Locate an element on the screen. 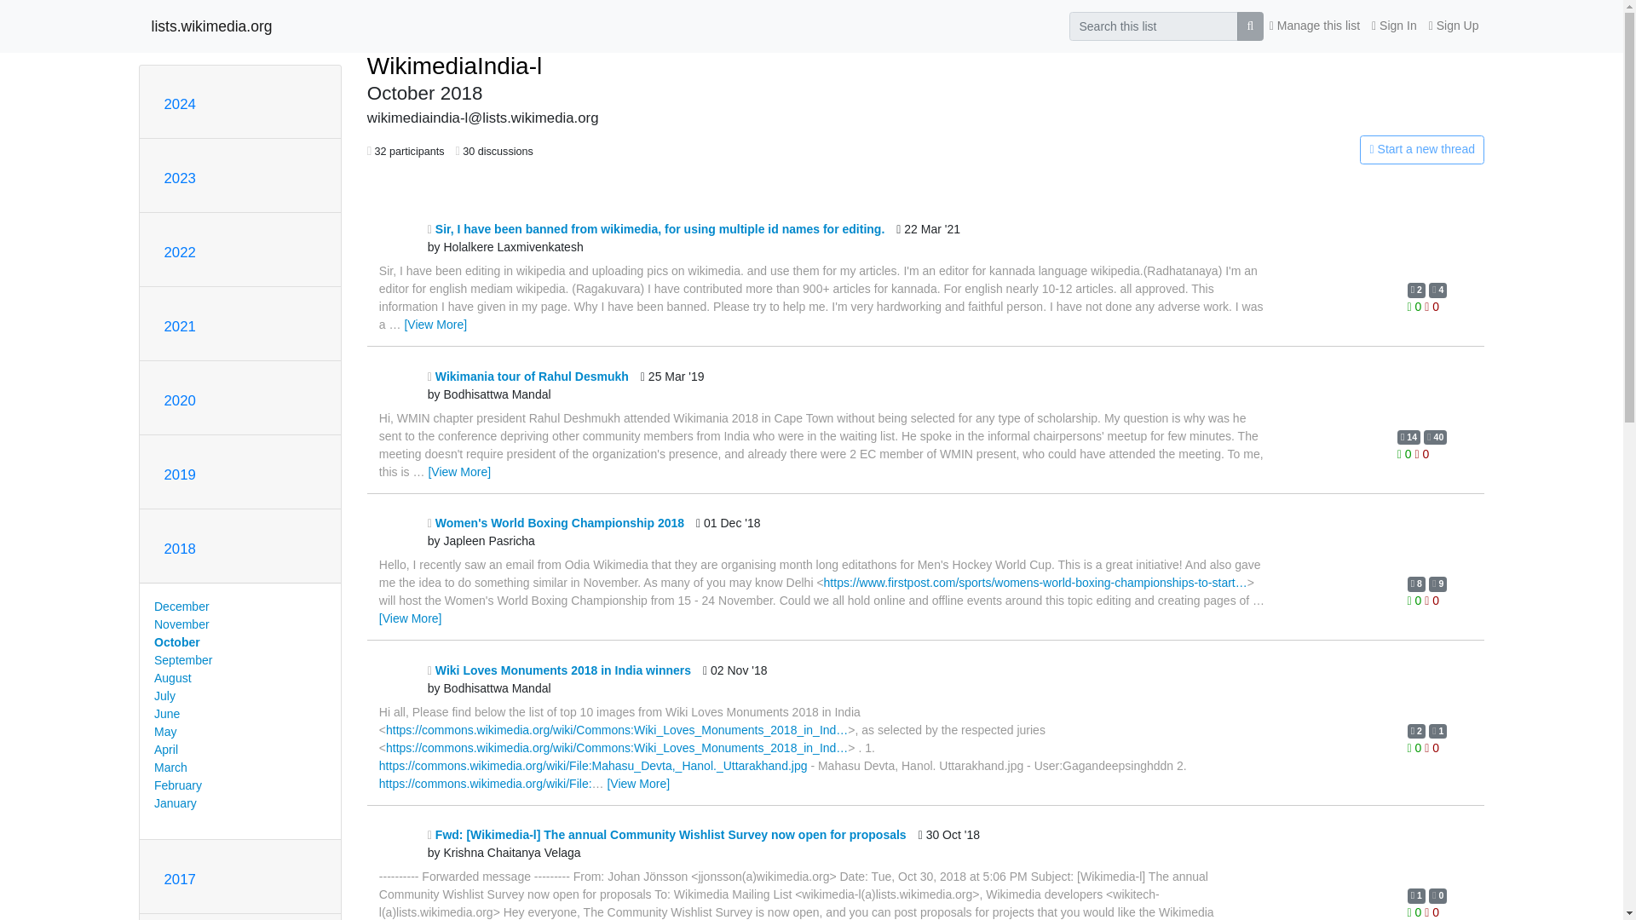  lists.wikimedia.org is located at coordinates (212, 26).